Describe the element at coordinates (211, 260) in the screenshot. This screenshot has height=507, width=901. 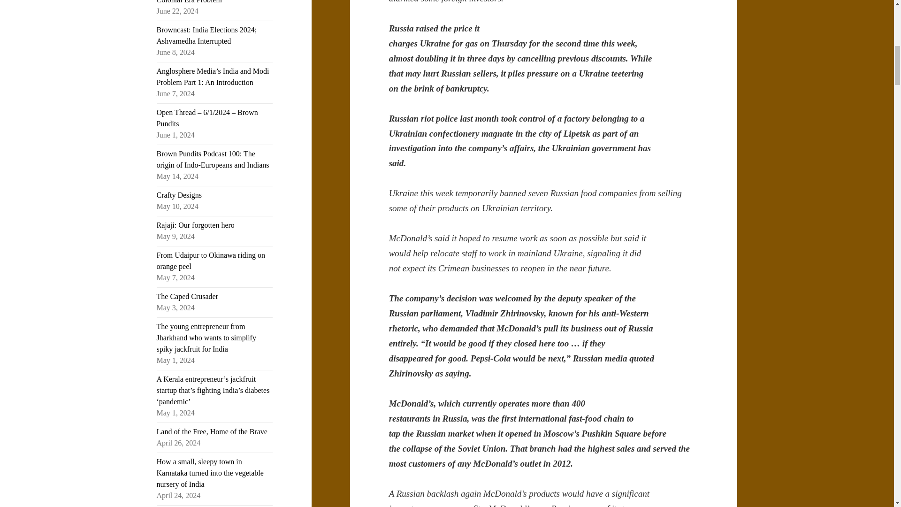
I see `From Udaipur to Okinawa riding on orange peel` at that location.